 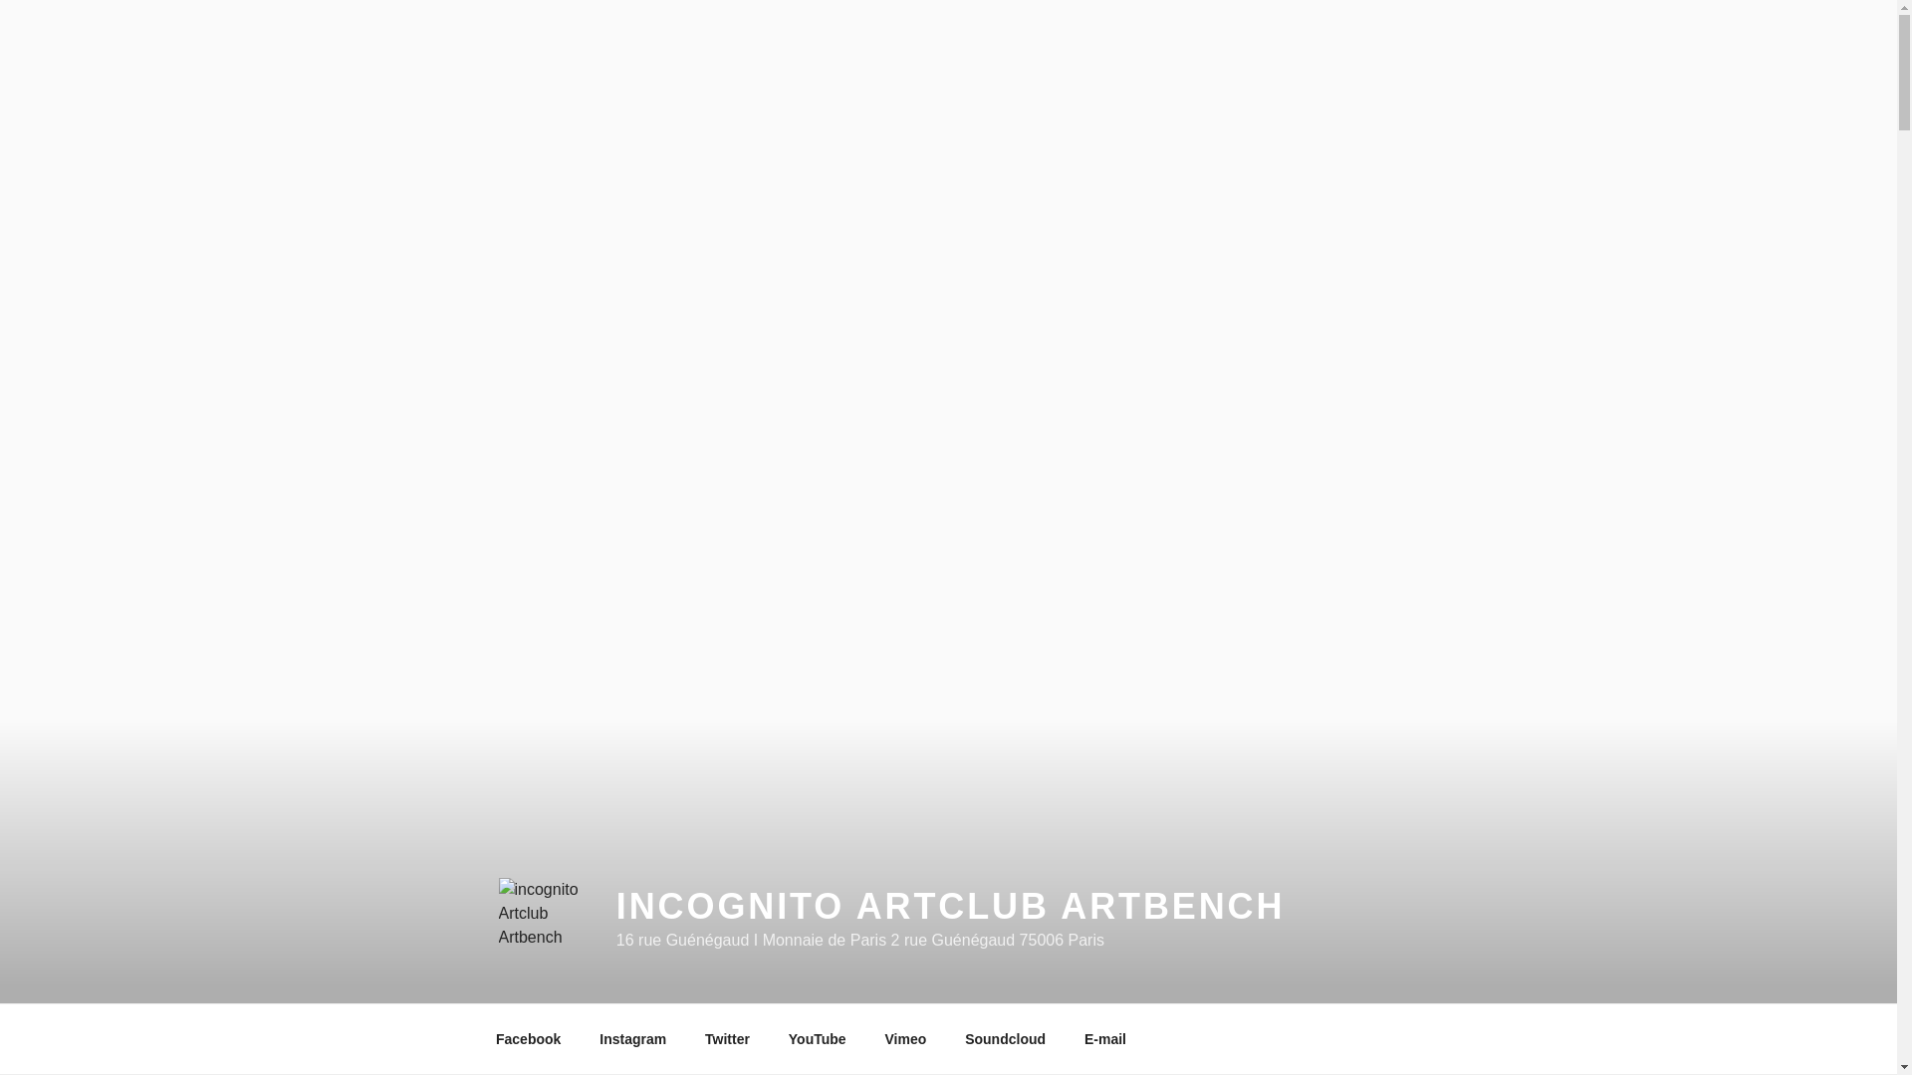 What do you see at coordinates (906, 1039) in the screenshot?
I see `Vimeo` at bounding box center [906, 1039].